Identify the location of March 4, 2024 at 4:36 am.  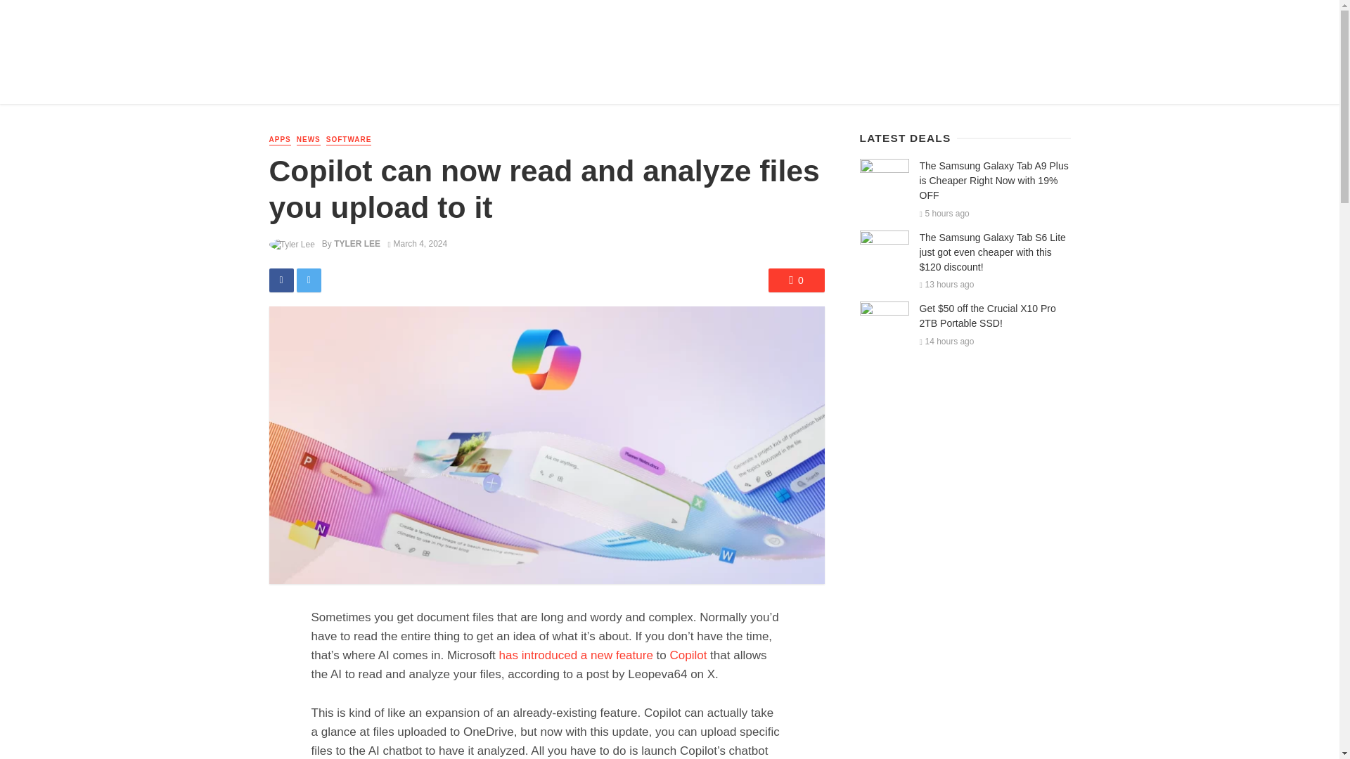
(418, 244).